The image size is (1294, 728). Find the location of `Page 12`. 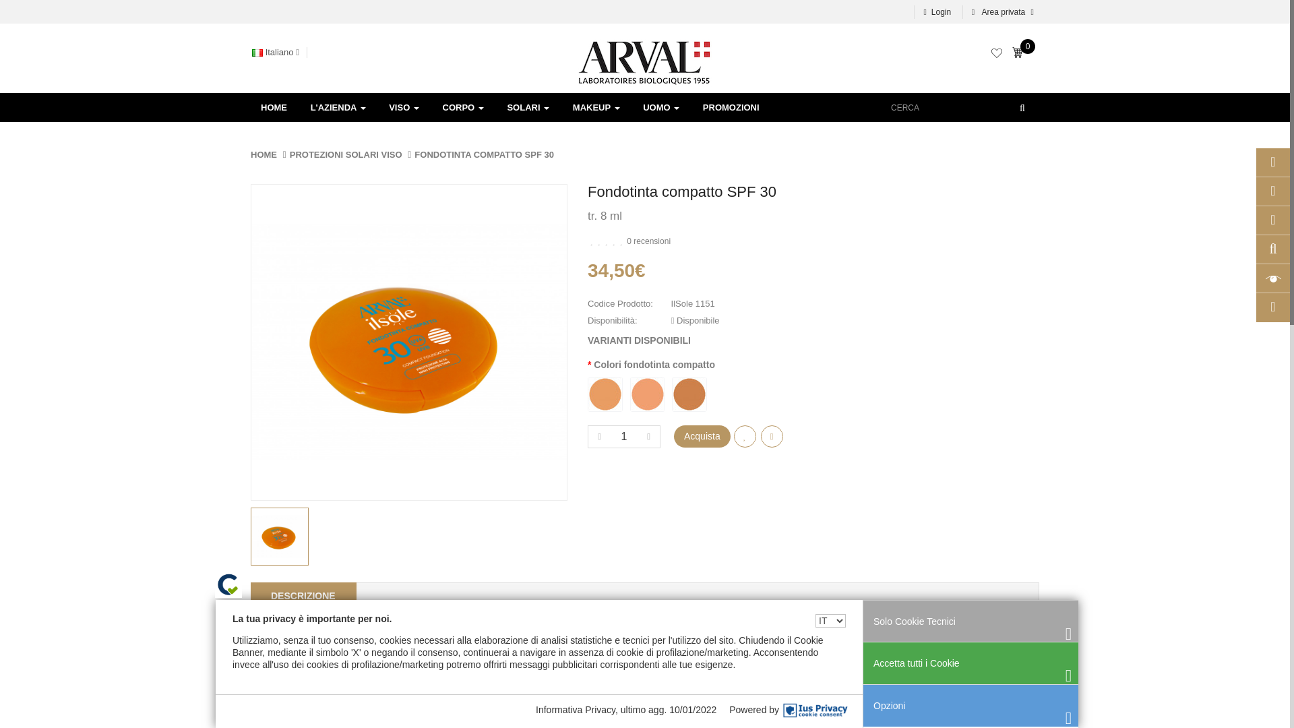

Page 12 is located at coordinates (645, 679).